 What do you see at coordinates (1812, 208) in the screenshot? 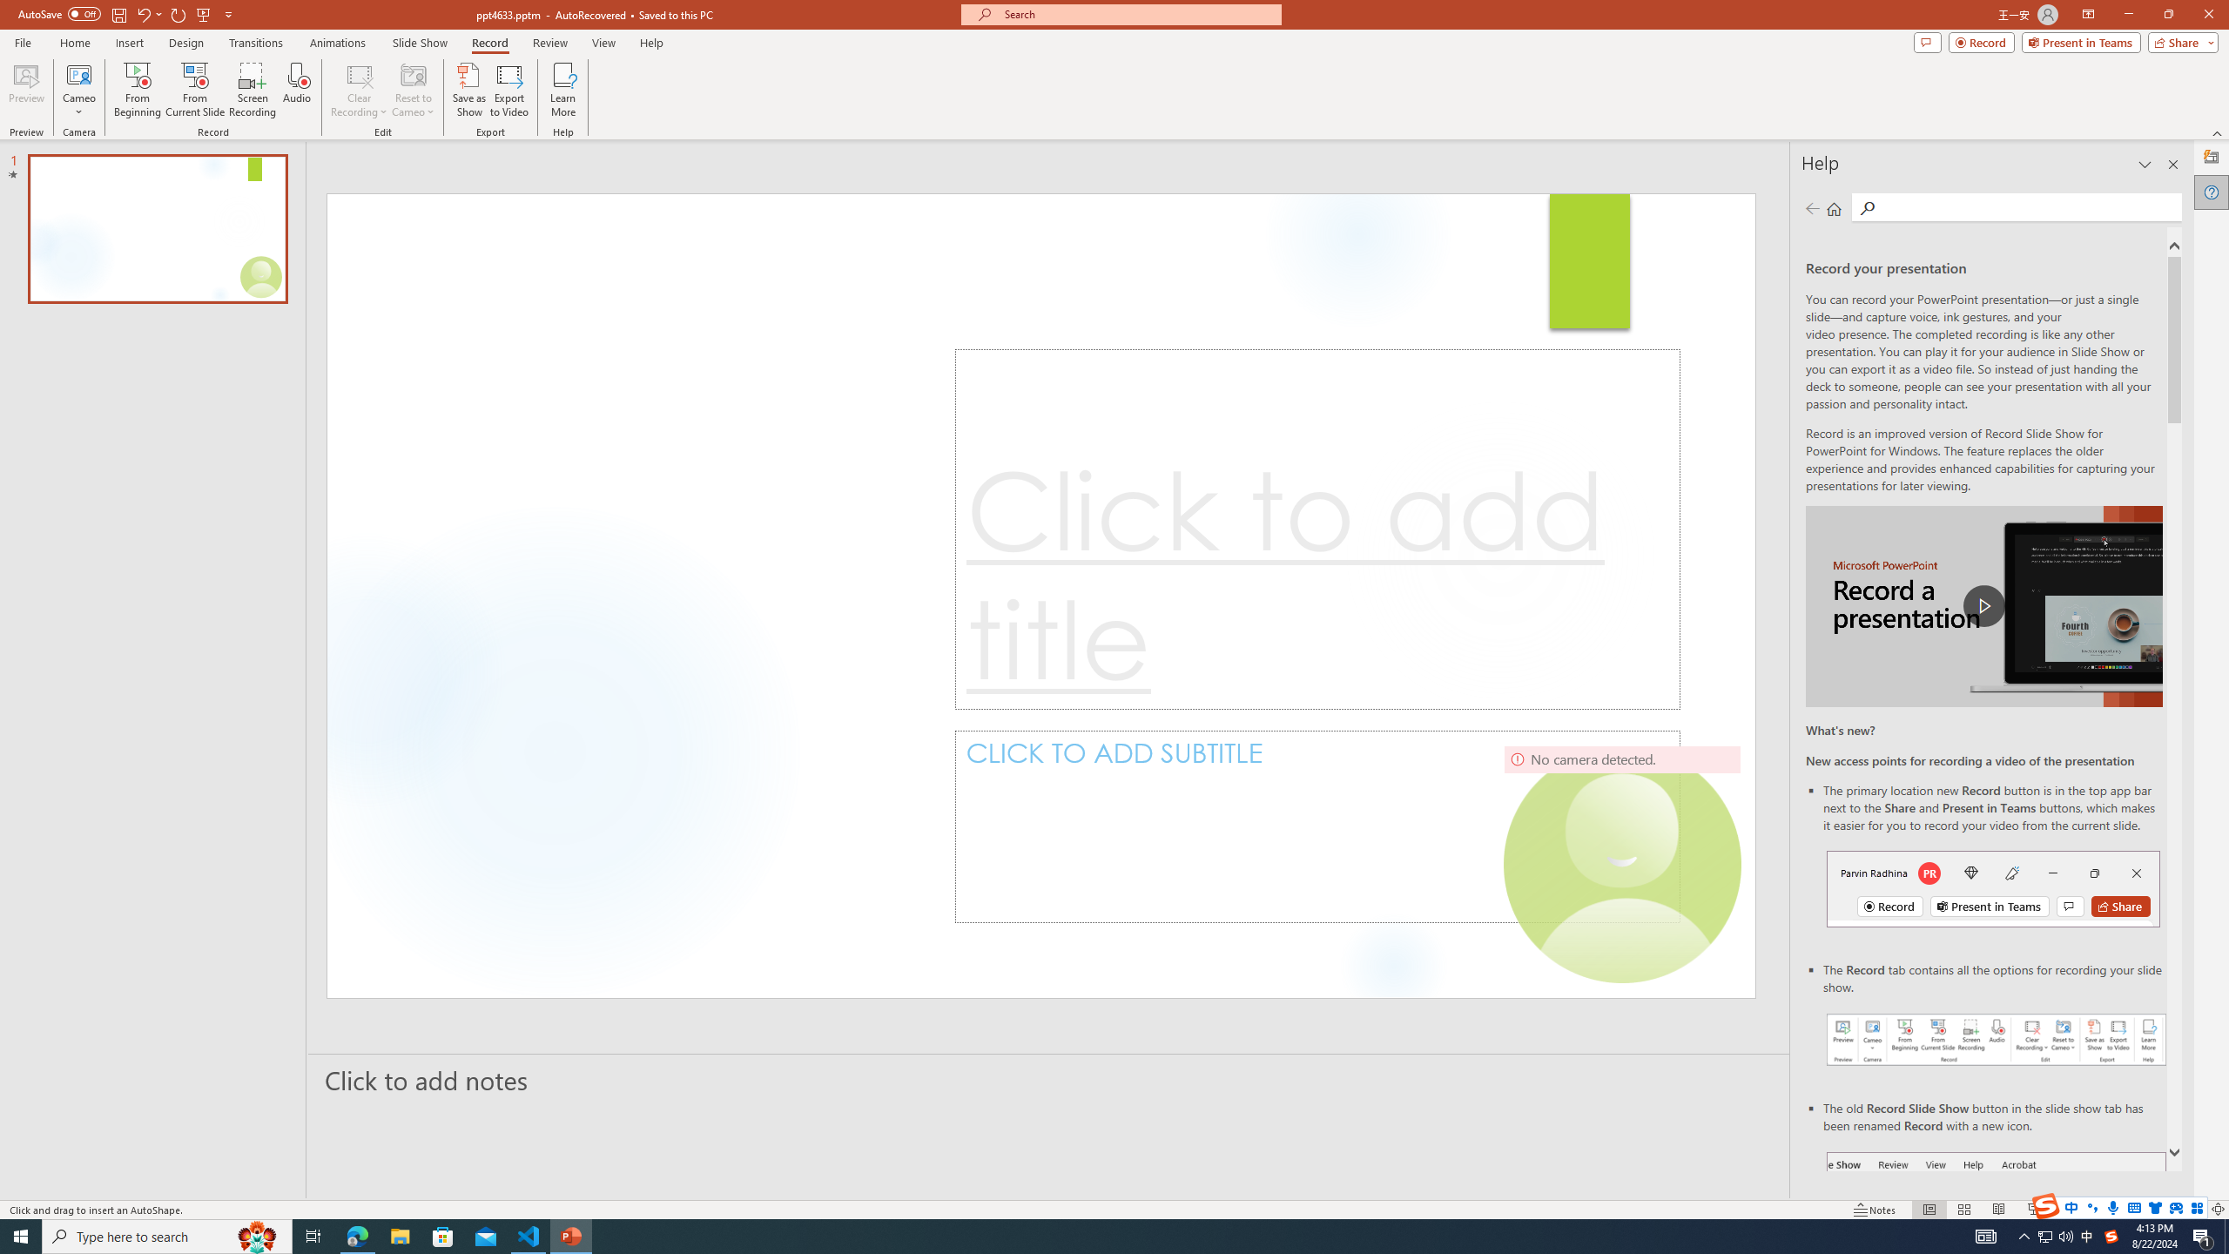
I see `Previous page` at bounding box center [1812, 208].